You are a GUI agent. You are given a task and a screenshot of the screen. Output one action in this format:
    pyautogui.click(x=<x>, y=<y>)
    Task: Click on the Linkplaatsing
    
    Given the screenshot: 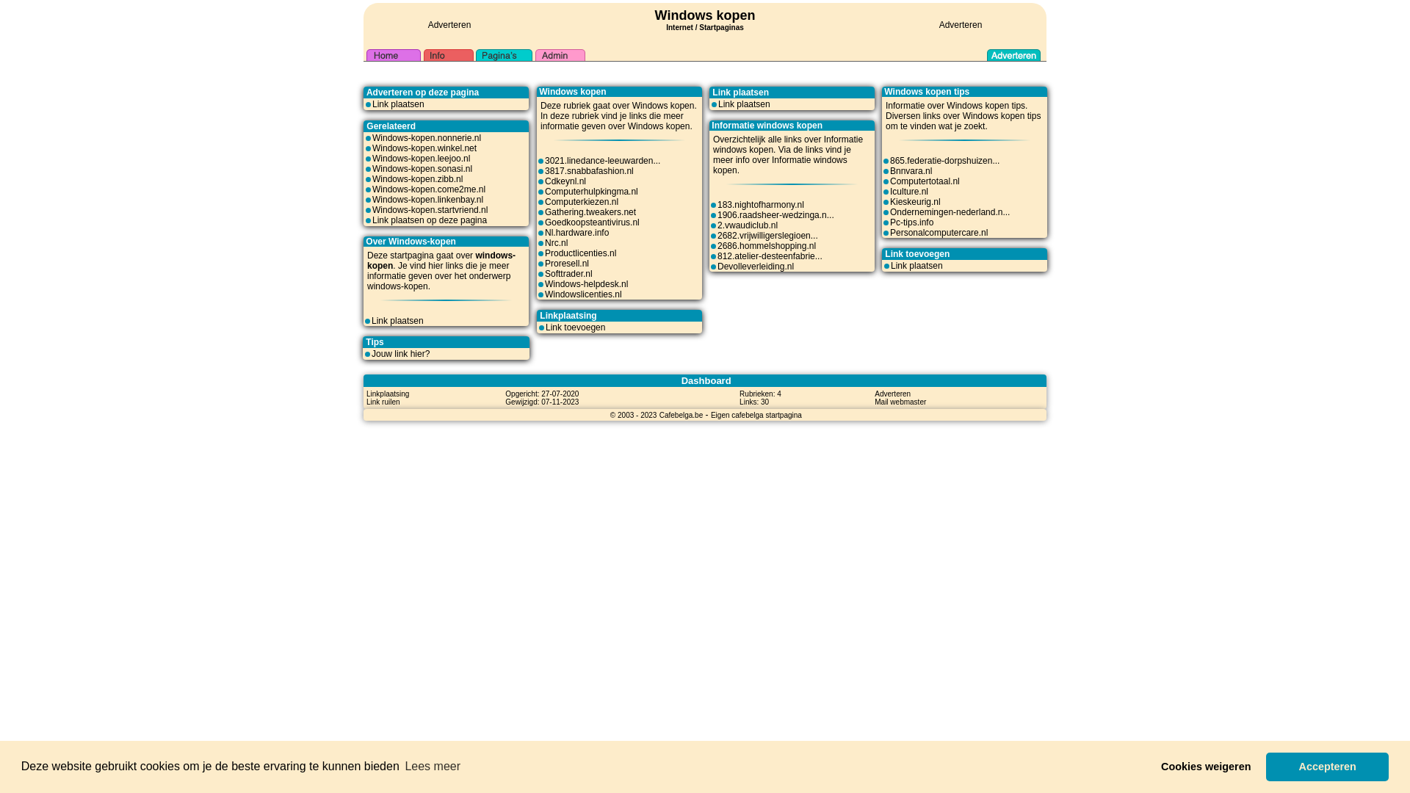 What is the action you would take?
    pyautogui.click(x=388, y=394)
    